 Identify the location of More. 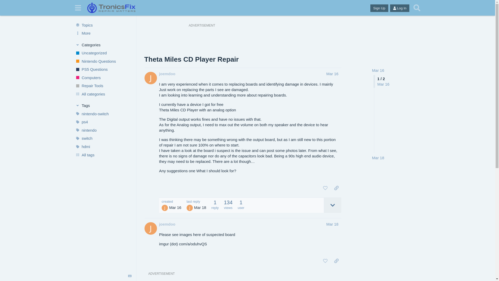
(103, 33).